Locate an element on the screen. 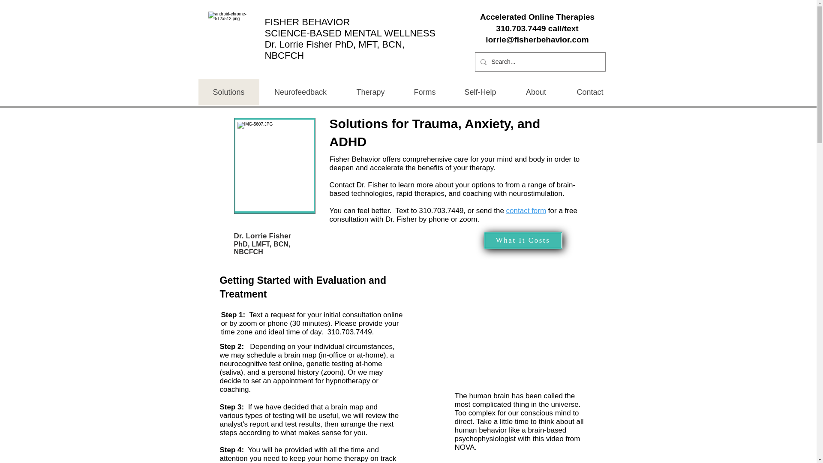 This screenshot has width=823, height=463. Forms is located at coordinates (424, 92).